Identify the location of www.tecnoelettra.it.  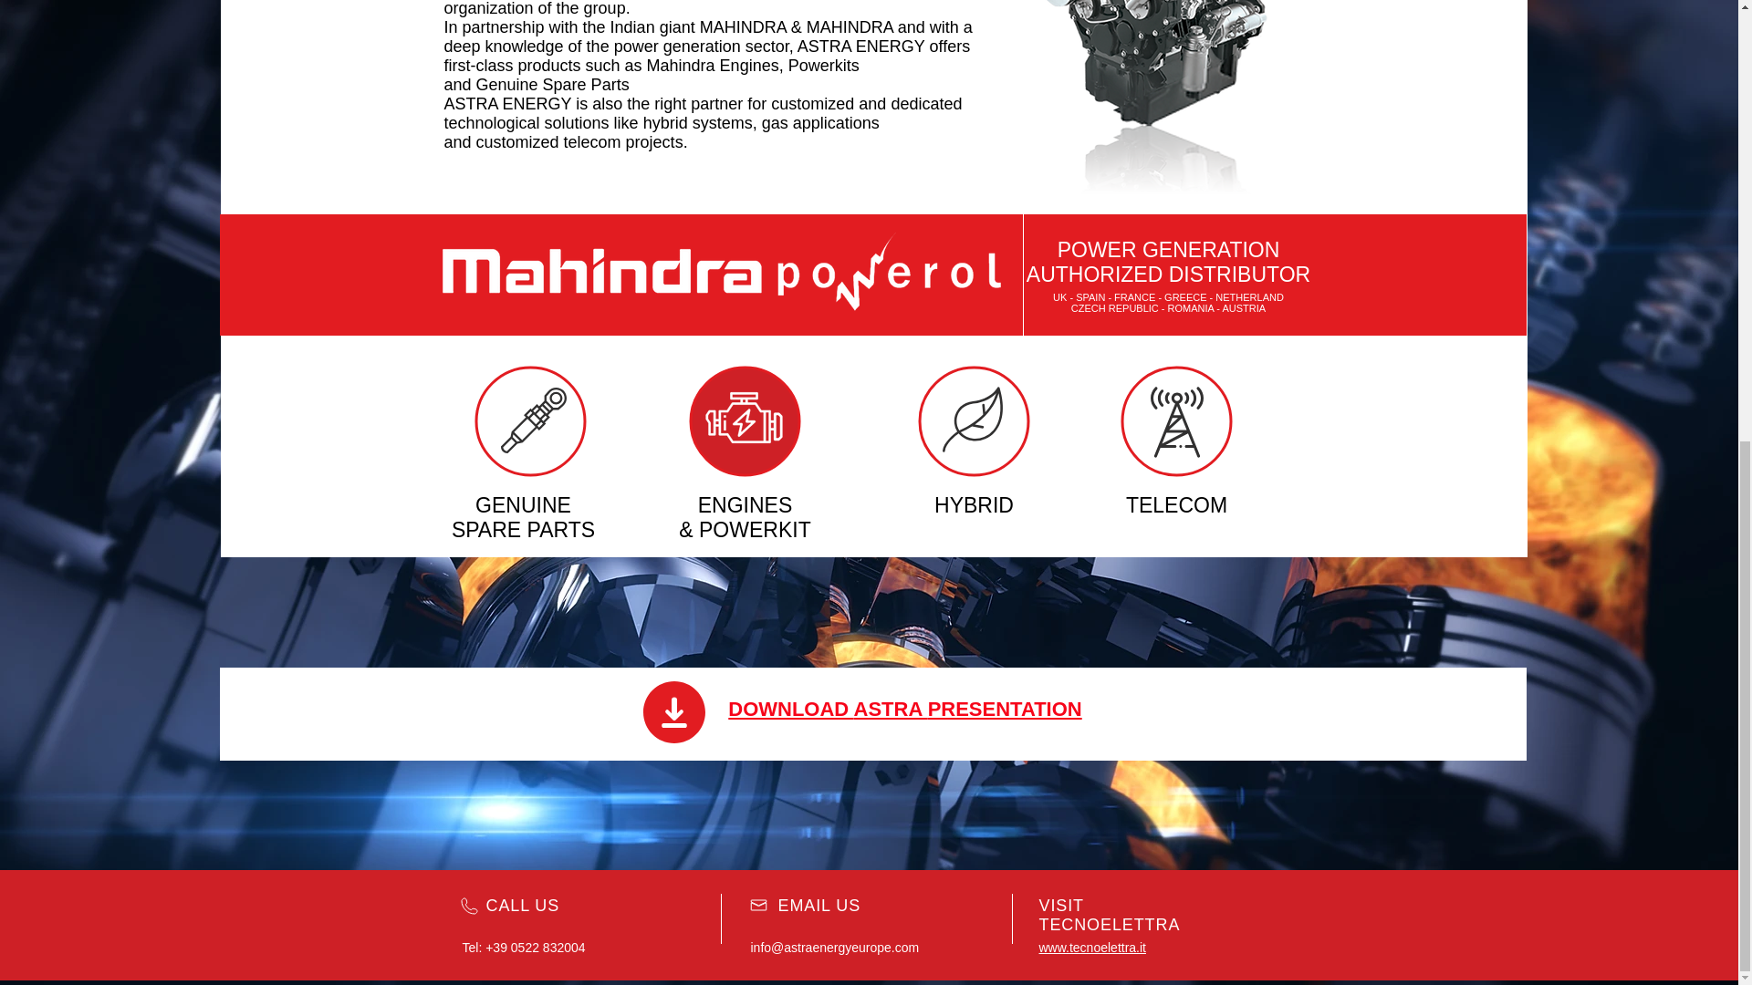
(1091, 947).